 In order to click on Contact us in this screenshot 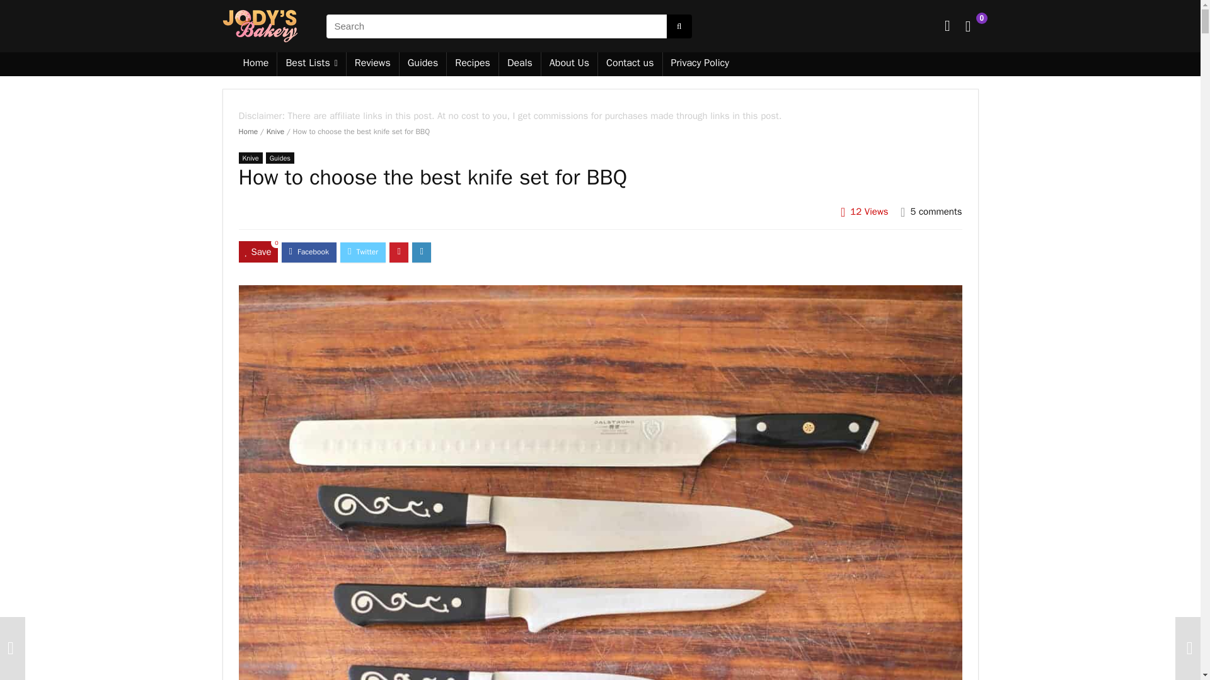, I will do `click(630, 64)`.